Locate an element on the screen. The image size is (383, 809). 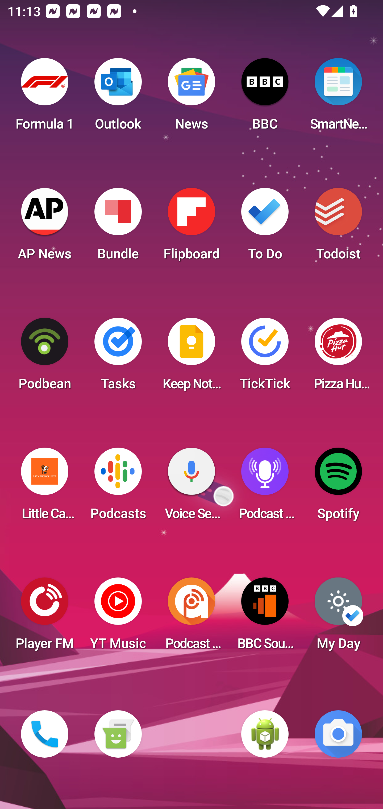
Pizza Hut HK & Macau is located at coordinates (338, 357).